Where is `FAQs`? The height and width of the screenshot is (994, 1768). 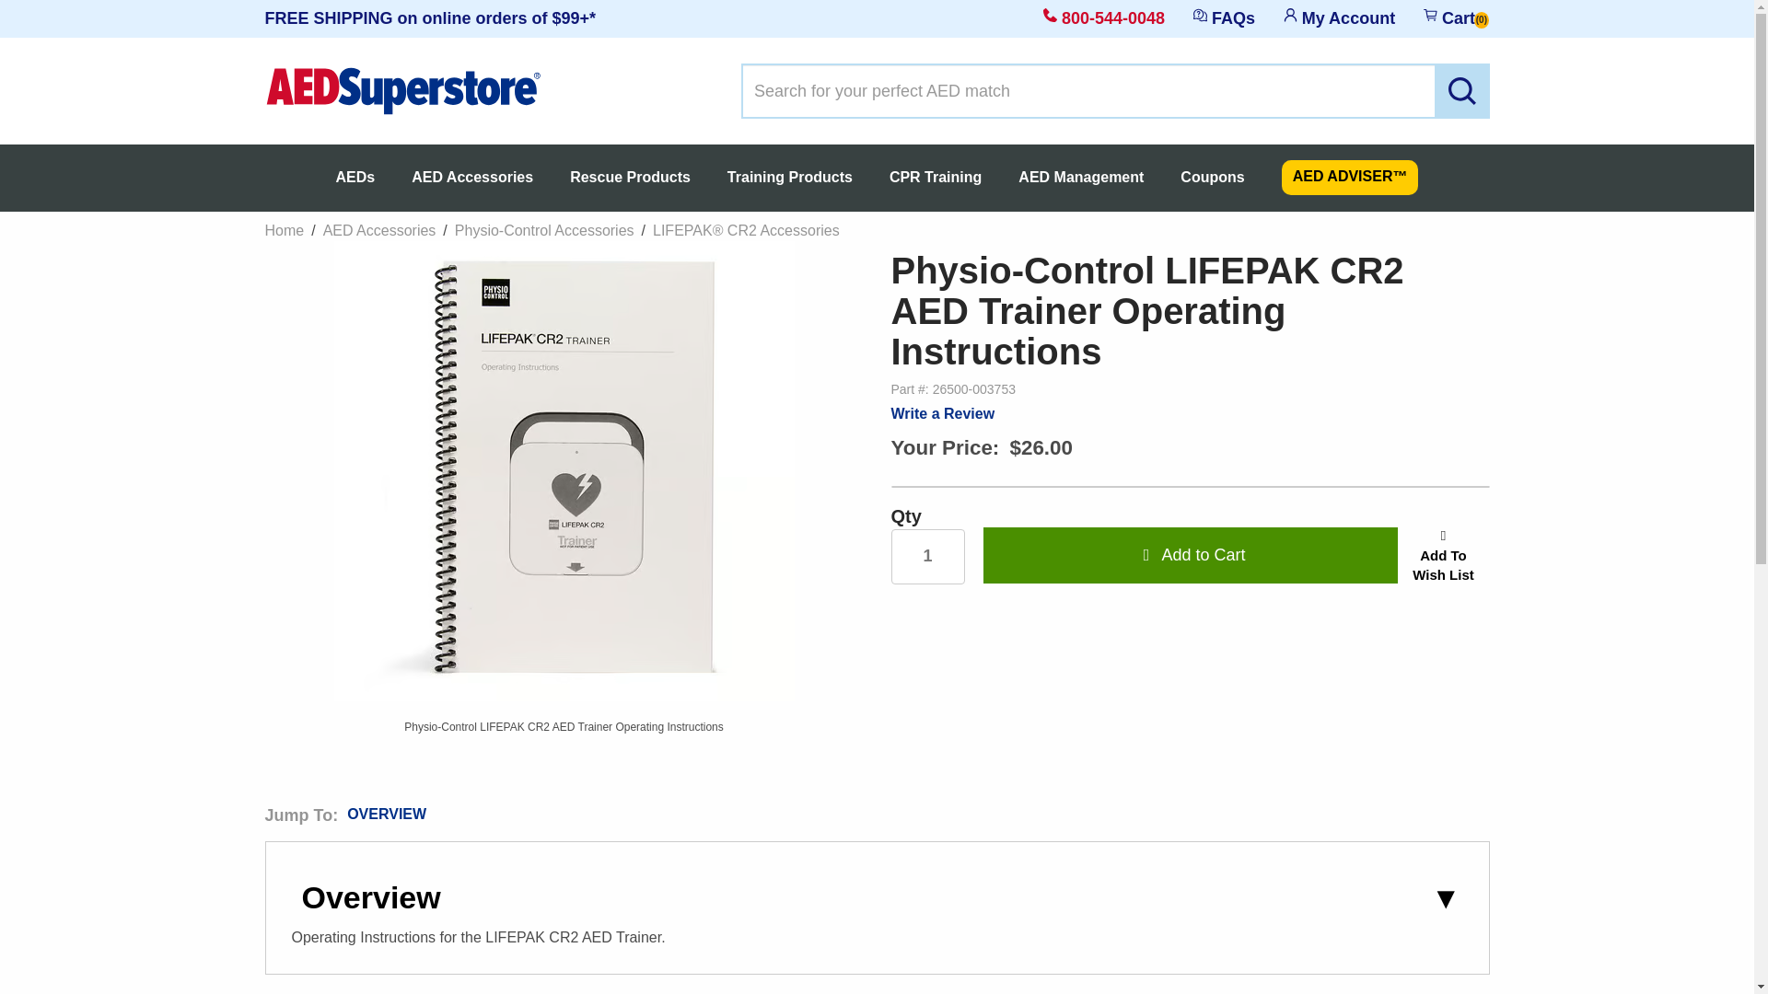 FAQs is located at coordinates (1224, 18).